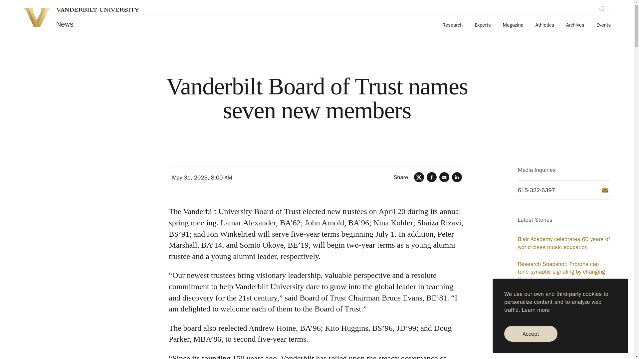  Describe the element at coordinates (37, 17) in the screenshot. I see `Vanderbilt University` at that location.